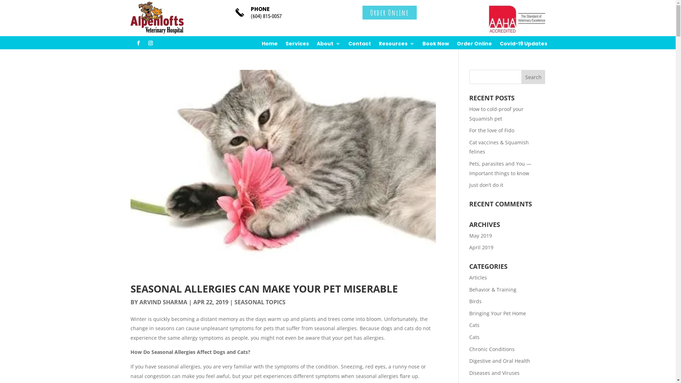 Image resolution: width=681 pixels, height=383 pixels. What do you see at coordinates (524, 45) in the screenshot?
I see `Covid-19 Updates` at bounding box center [524, 45].